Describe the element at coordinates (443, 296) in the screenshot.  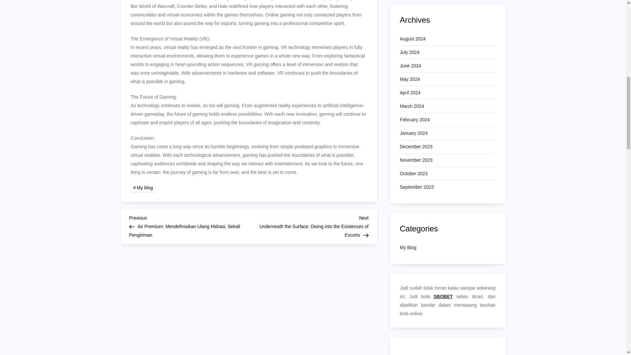
I see `SBOBET` at that location.